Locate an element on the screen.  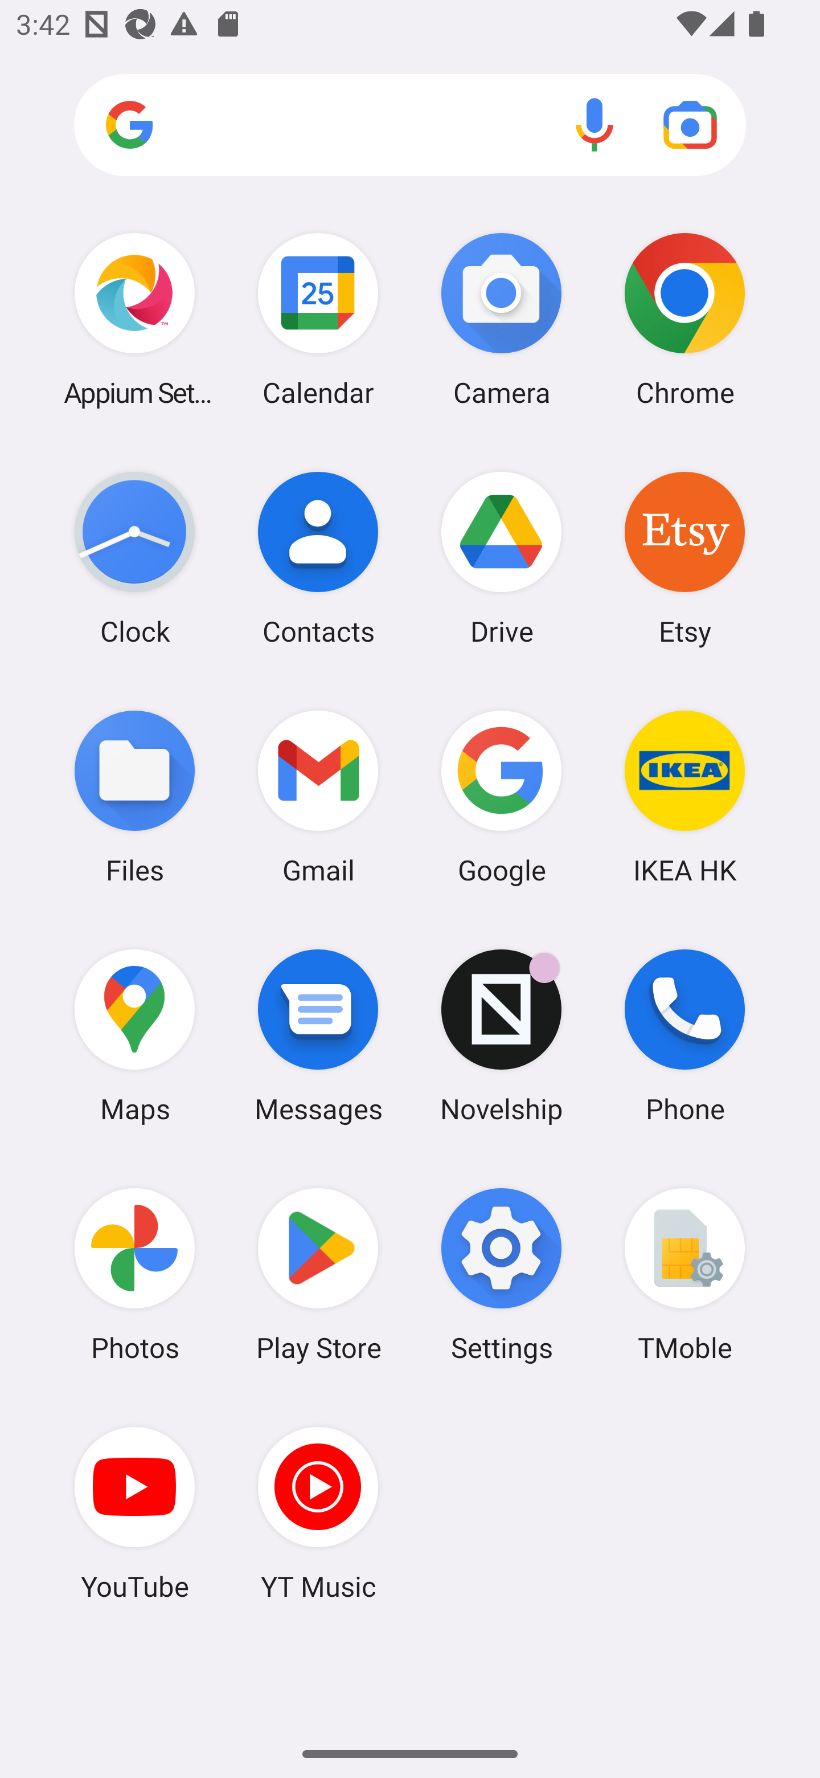
Camera is located at coordinates (502, 319).